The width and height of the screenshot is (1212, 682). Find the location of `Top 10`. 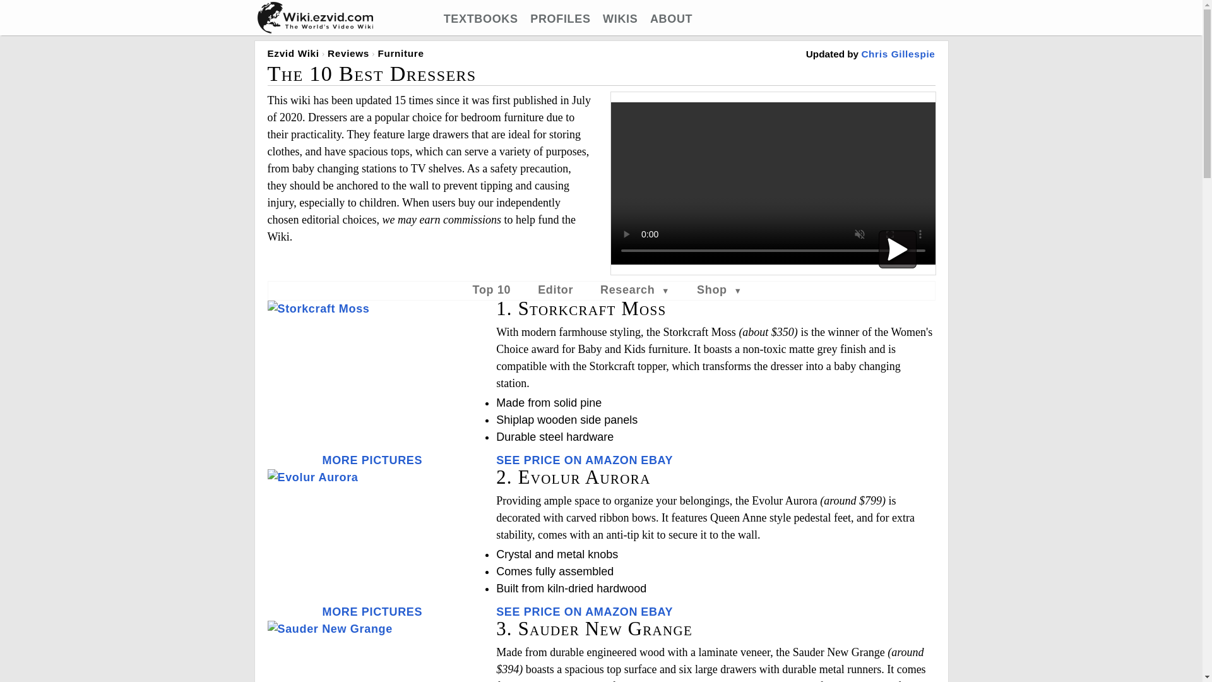

Top 10 is located at coordinates (492, 289).